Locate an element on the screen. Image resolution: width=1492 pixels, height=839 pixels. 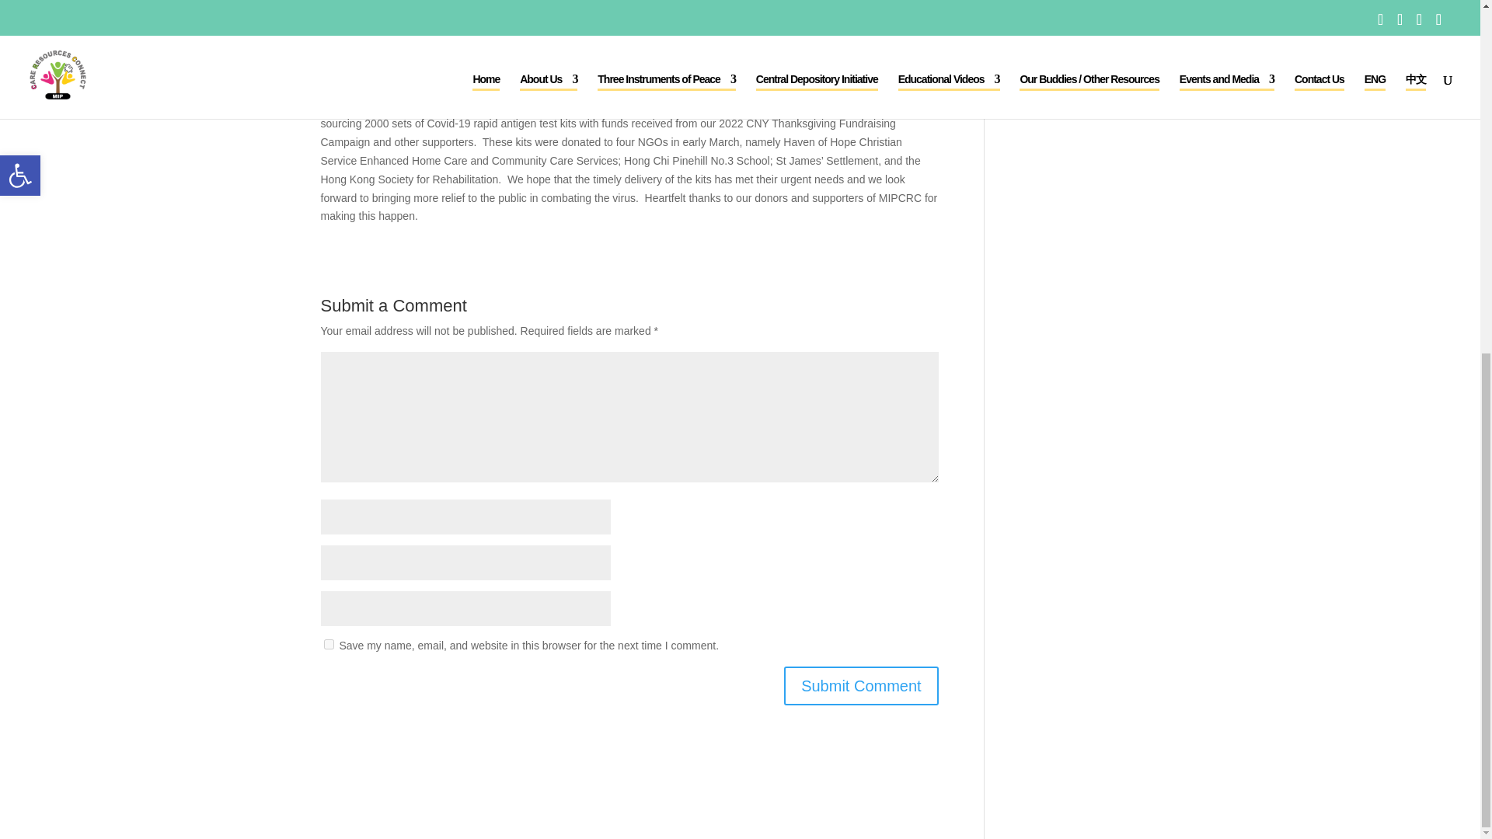
Submit Comment is located at coordinates (861, 685).